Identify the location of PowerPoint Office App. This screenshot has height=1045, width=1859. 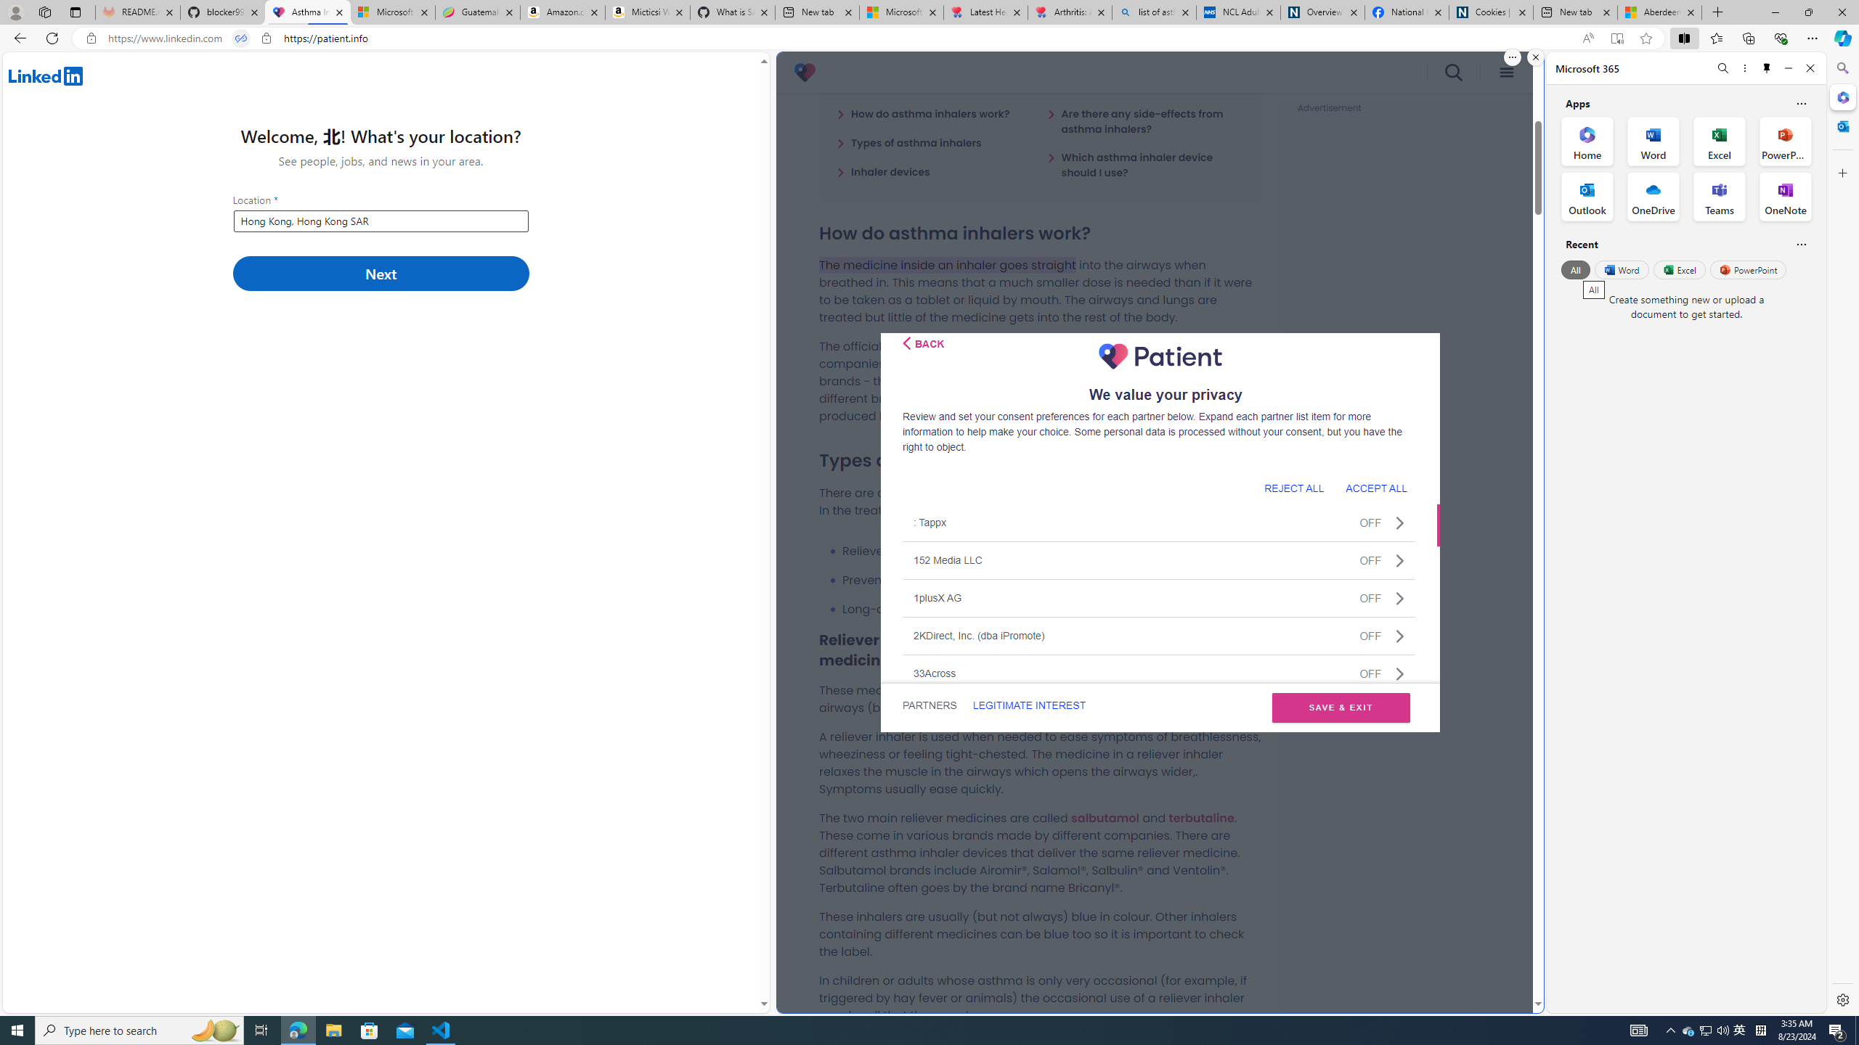
(1785, 141).